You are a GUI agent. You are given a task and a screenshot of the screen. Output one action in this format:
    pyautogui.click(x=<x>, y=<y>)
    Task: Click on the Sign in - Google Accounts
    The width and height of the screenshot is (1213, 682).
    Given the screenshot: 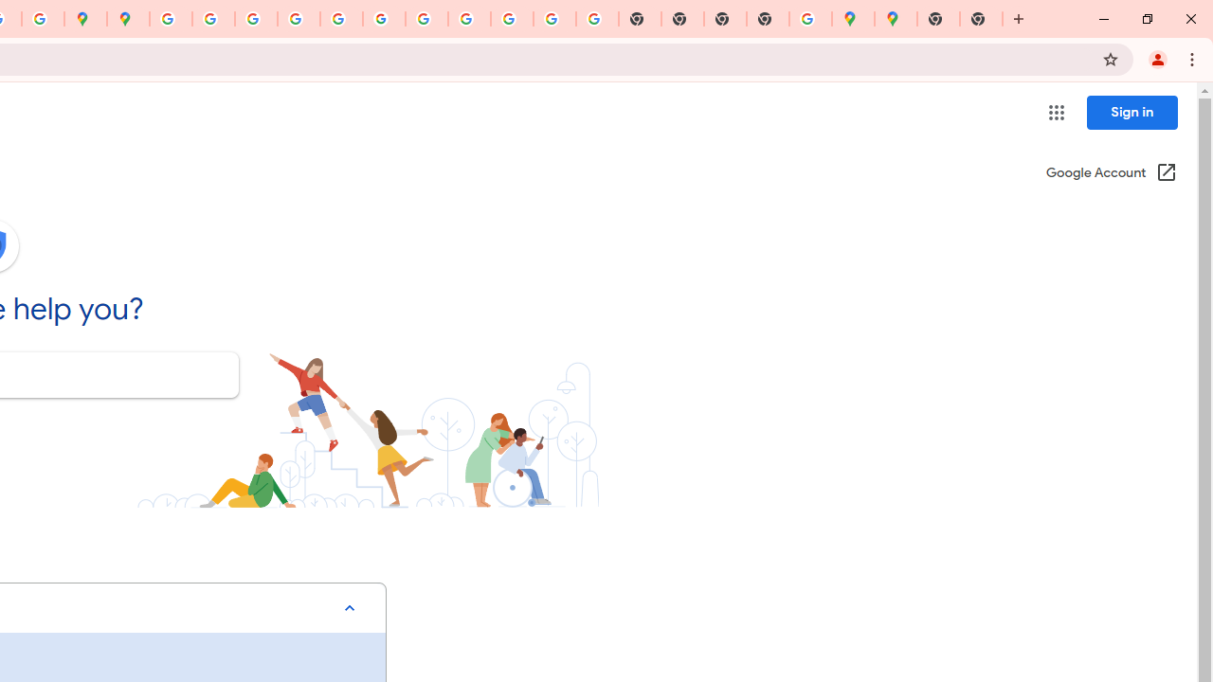 What is the action you would take?
    pyautogui.click(x=171, y=19)
    